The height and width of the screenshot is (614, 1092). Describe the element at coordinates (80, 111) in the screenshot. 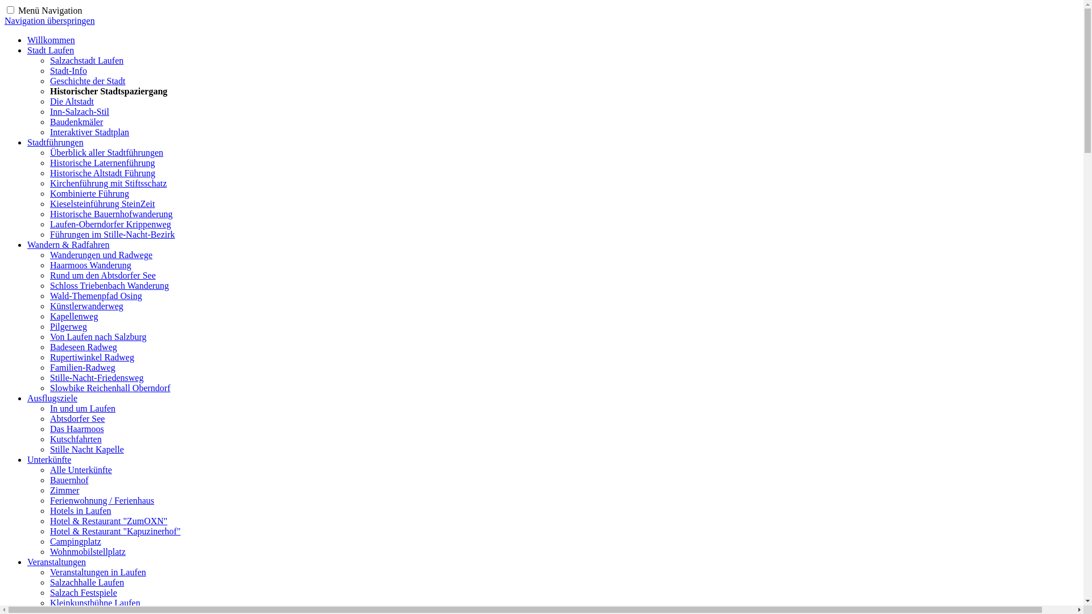

I see `Inn-Salzach-Stil` at that location.